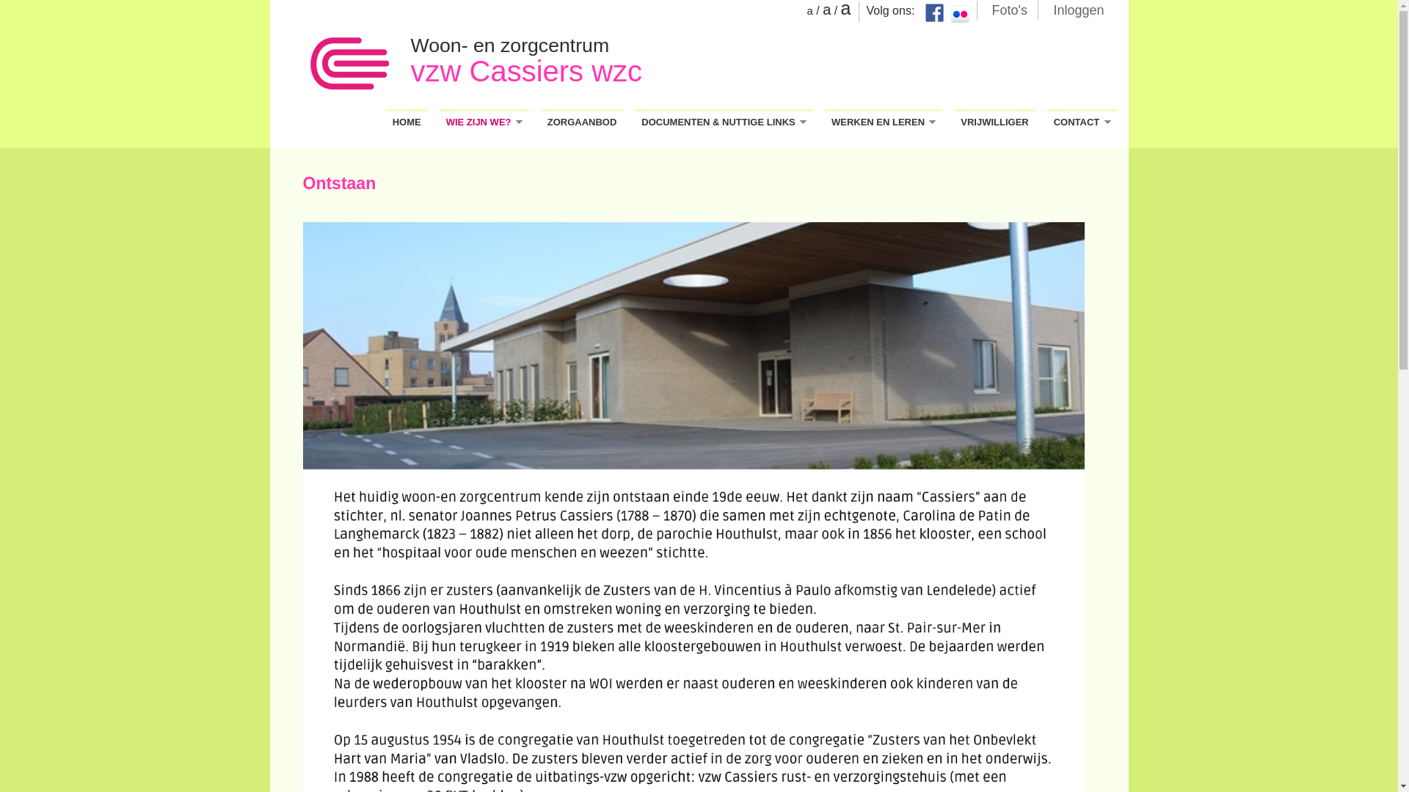 The image size is (1409, 792). What do you see at coordinates (1010, 9) in the screenshot?
I see `Foto's` at bounding box center [1010, 9].